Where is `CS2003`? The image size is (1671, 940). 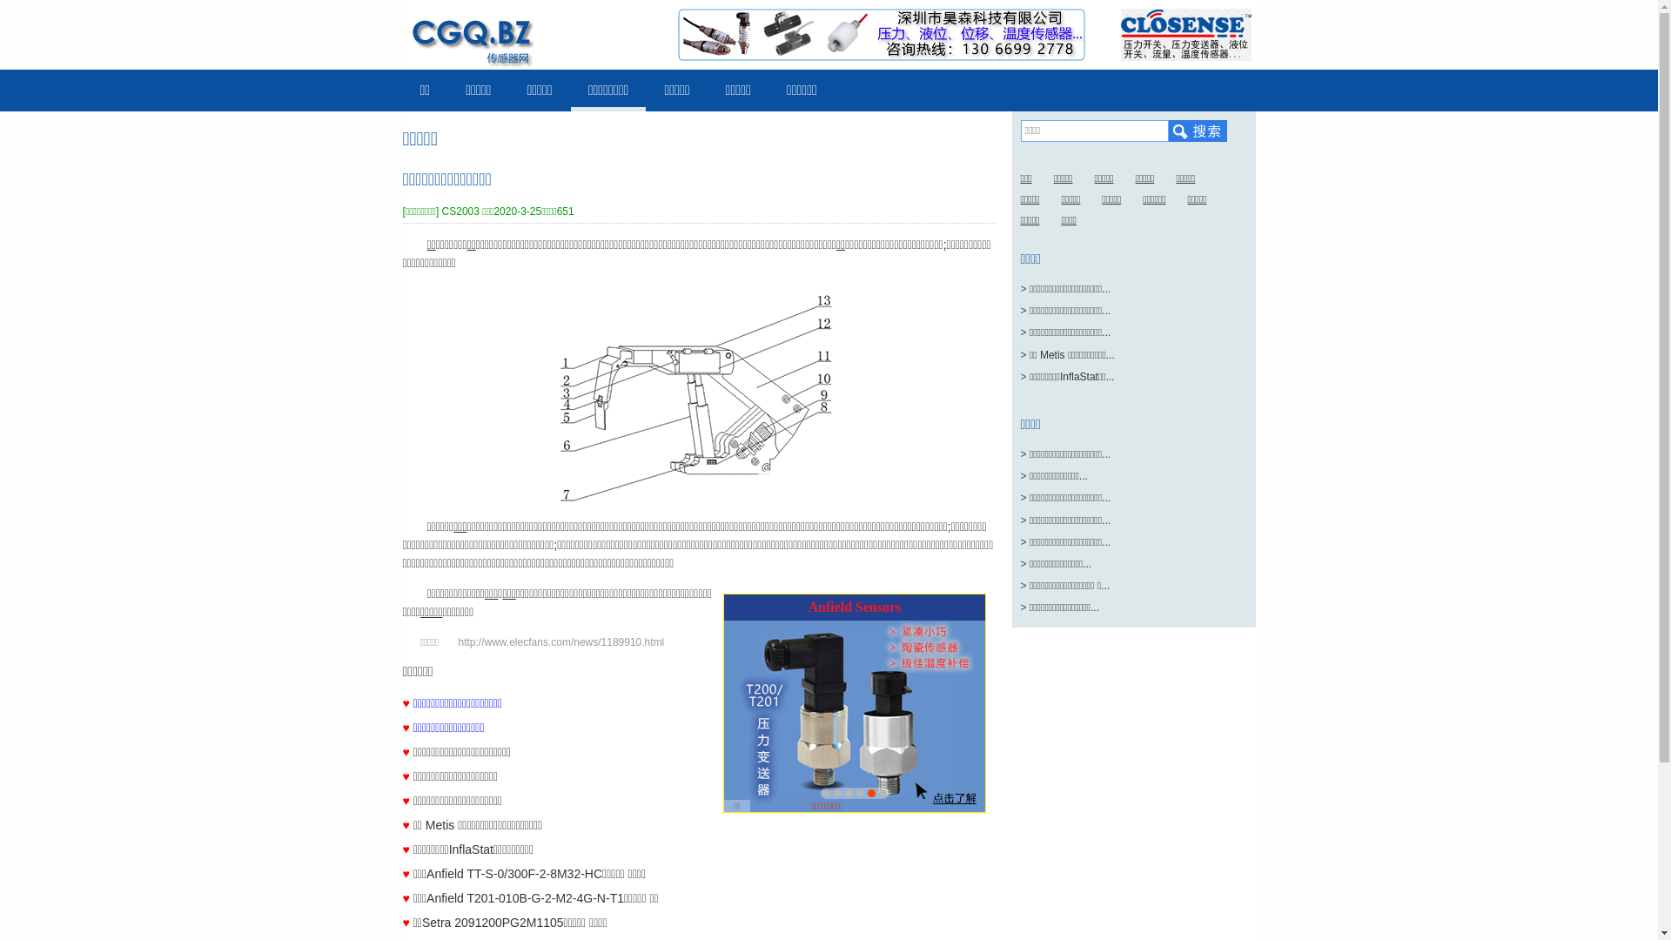 CS2003 is located at coordinates (461, 211).